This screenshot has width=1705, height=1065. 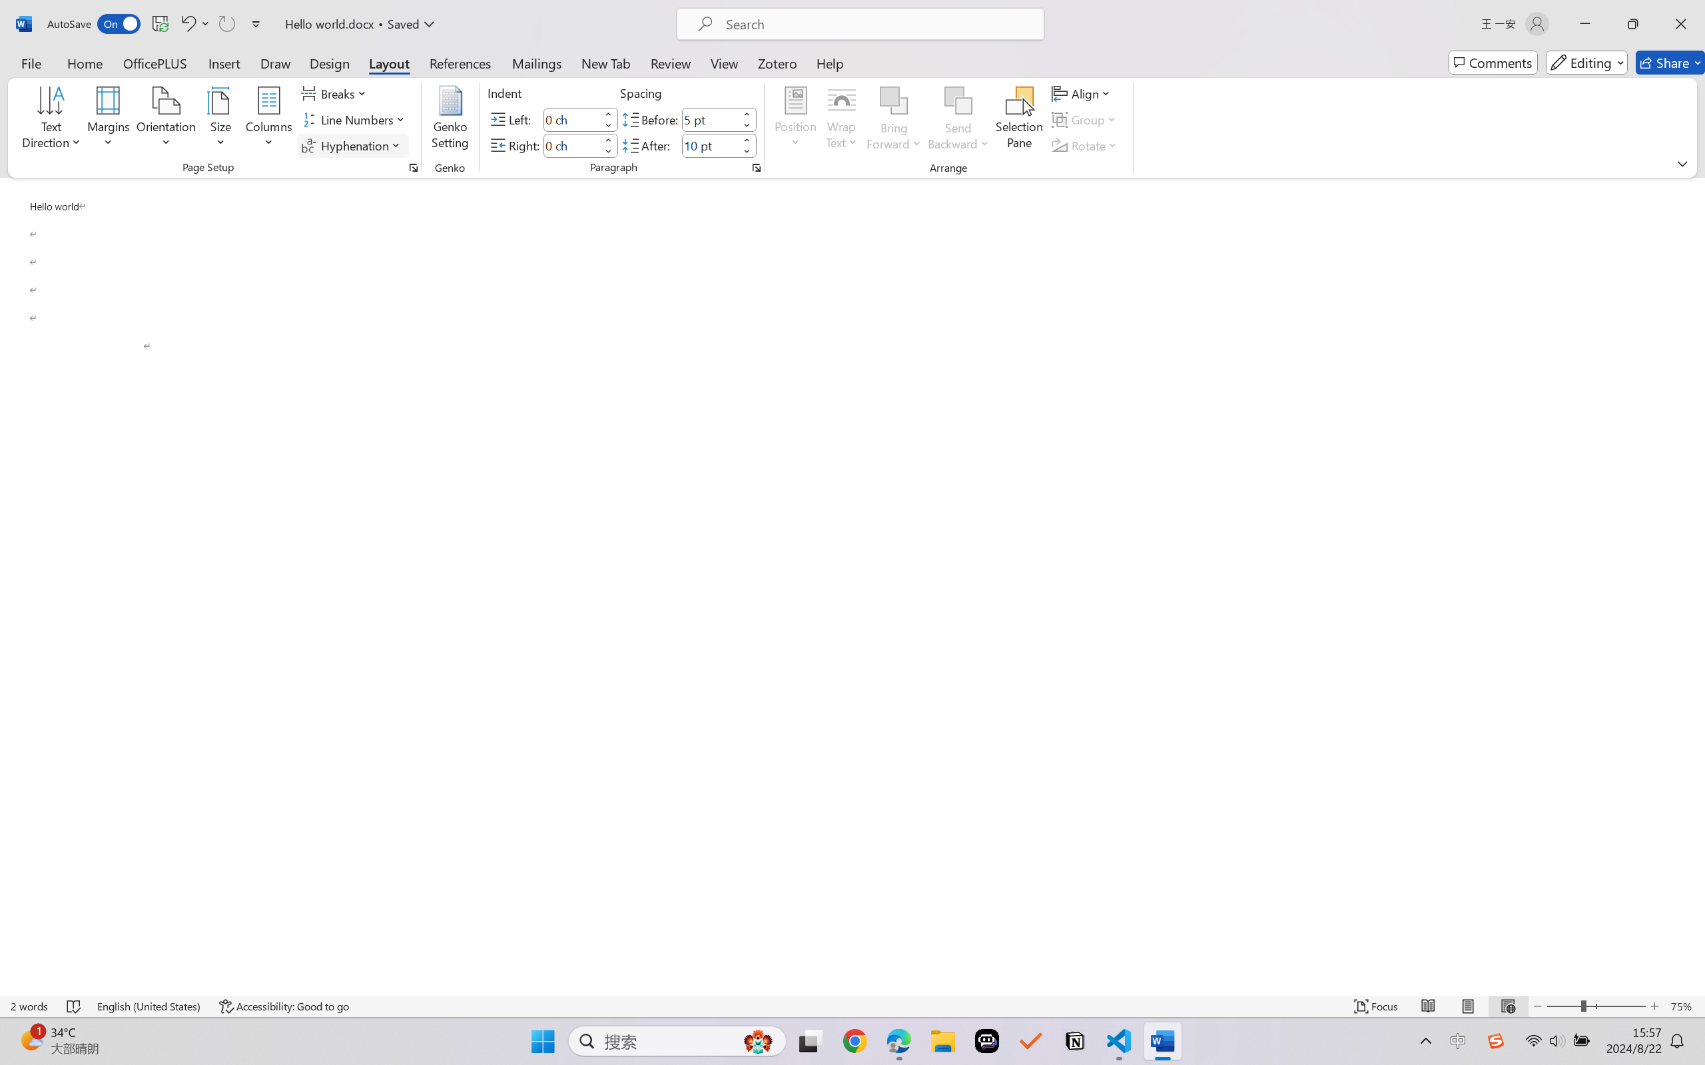 I want to click on Review, so click(x=671, y=63).